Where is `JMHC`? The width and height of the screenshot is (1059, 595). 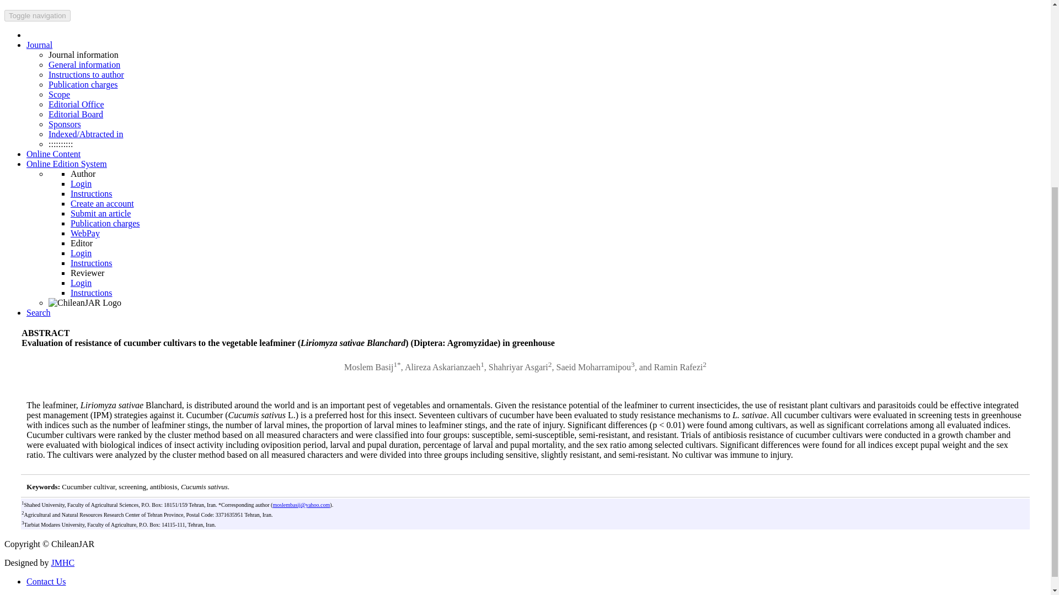
JMHC is located at coordinates (62, 563).